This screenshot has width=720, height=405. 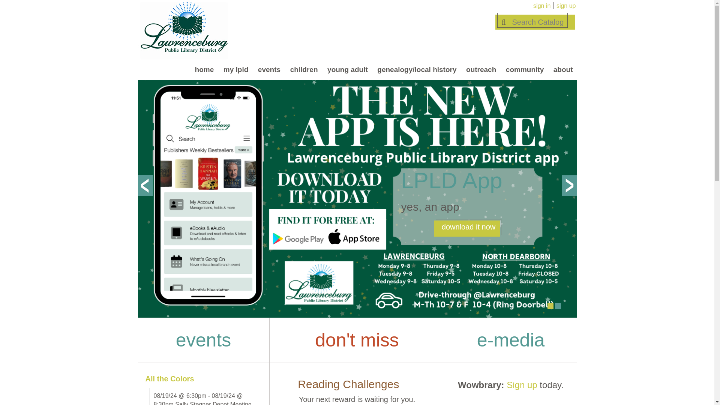 What do you see at coordinates (236, 70) in the screenshot?
I see `my lpld` at bounding box center [236, 70].